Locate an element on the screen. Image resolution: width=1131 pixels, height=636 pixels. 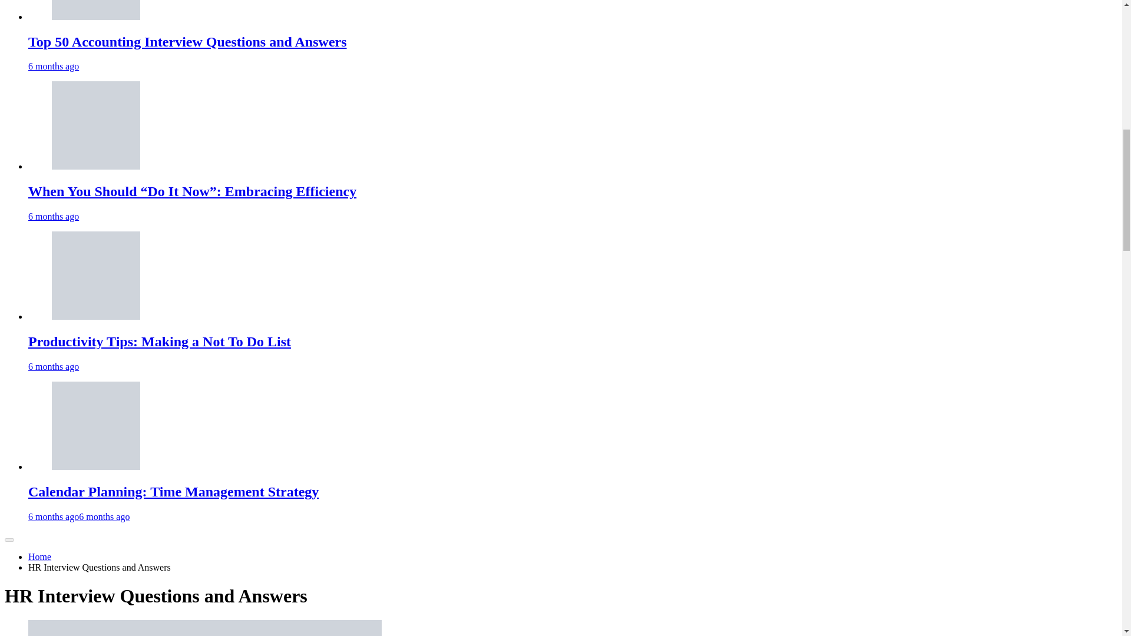
Home is located at coordinates (39, 556).